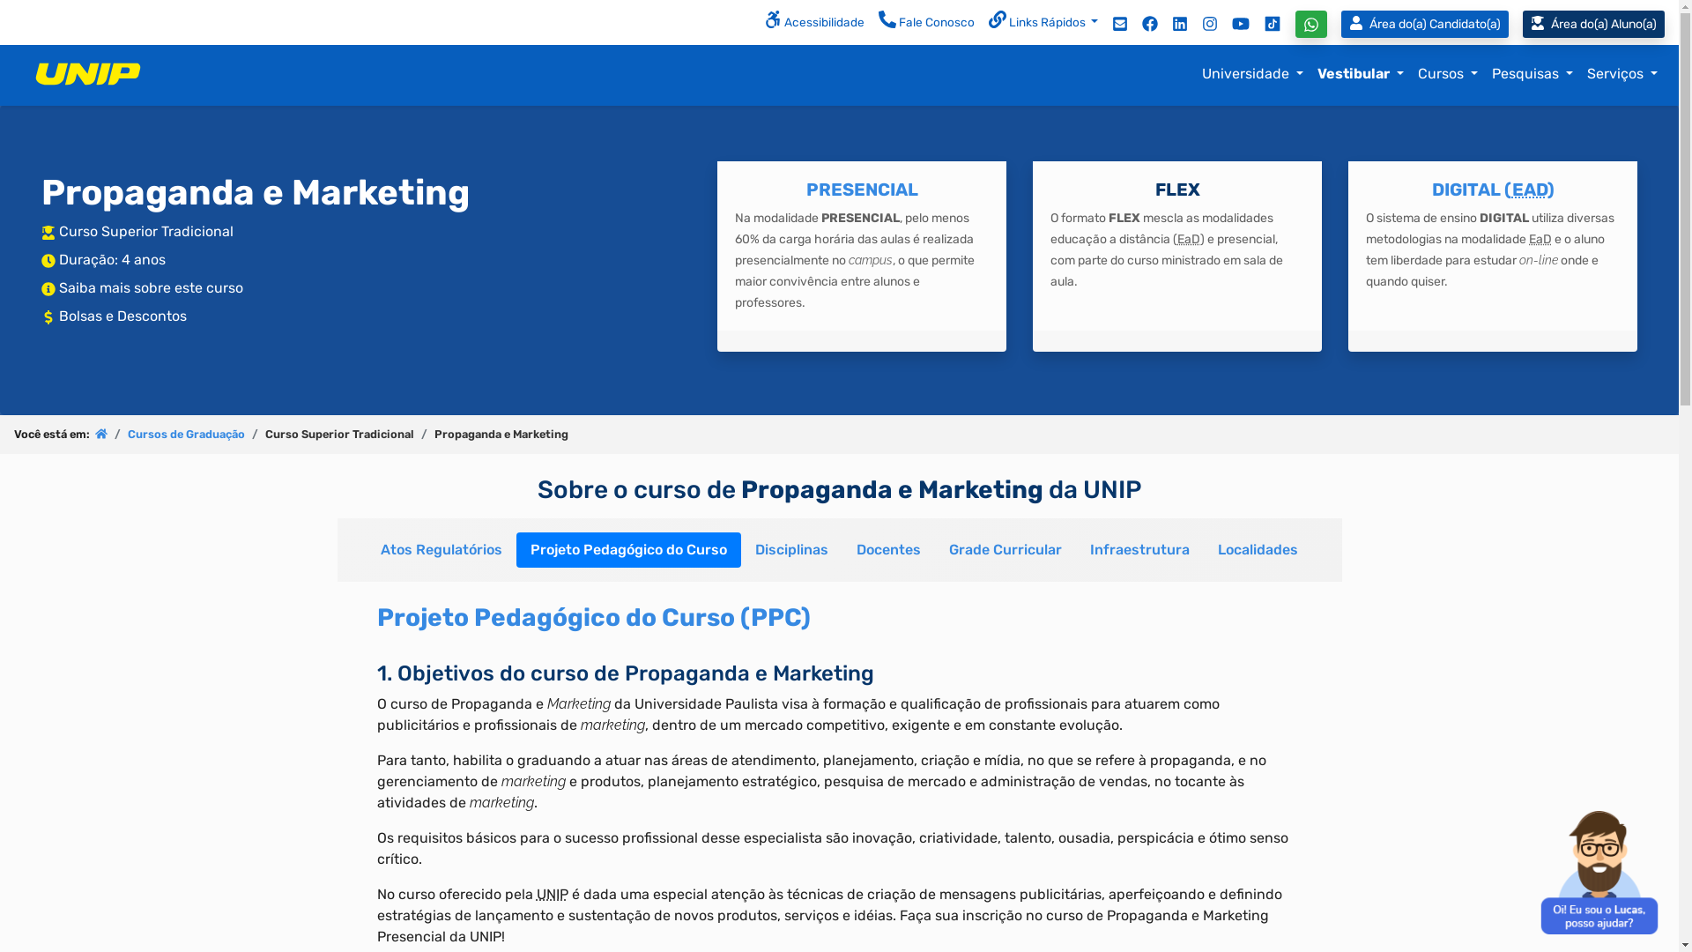 This screenshot has height=952, width=1692. What do you see at coordinates (1241, 23) in the screenshot?
I see `Inscreva-se no canal da UNIP no YouTube` at bounding box center [1241, 23].